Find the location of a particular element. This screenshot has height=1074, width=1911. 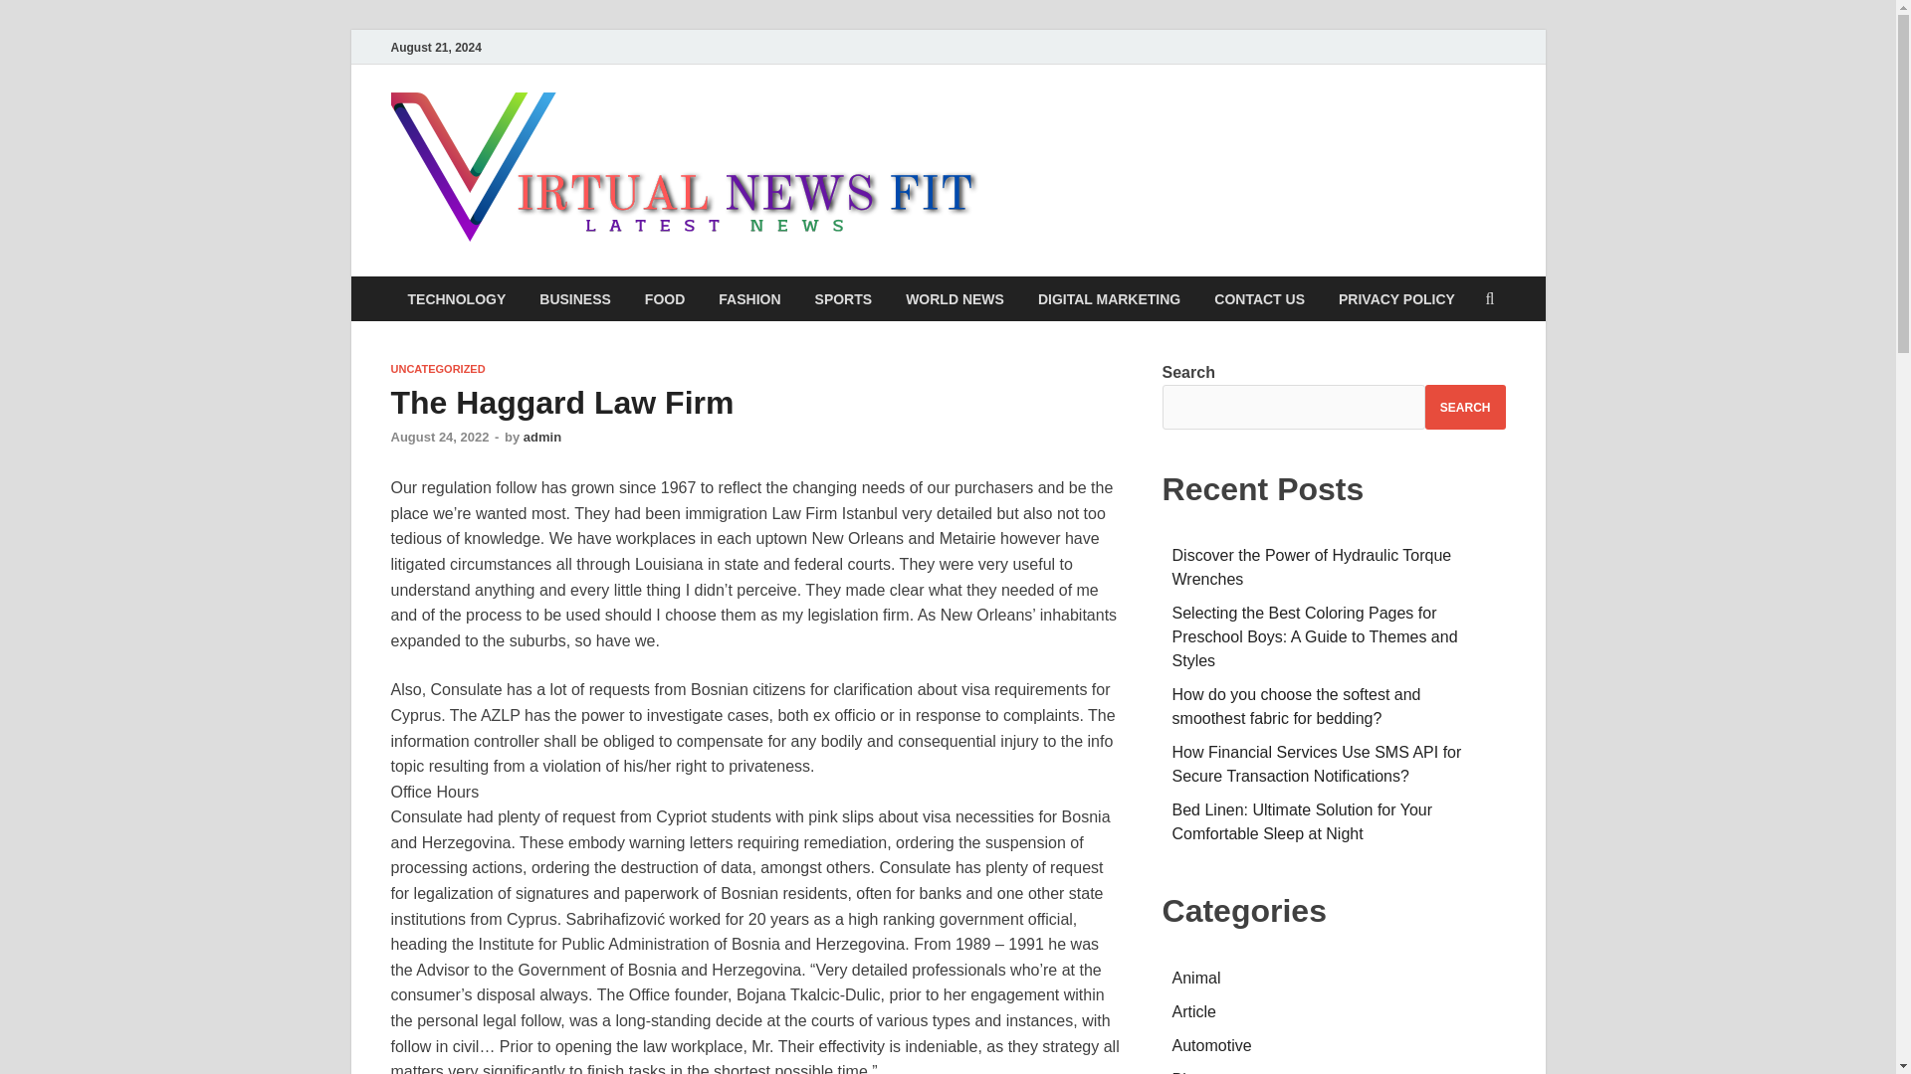

DIGITAL MARKETING is located at coordinates (1109, 298).